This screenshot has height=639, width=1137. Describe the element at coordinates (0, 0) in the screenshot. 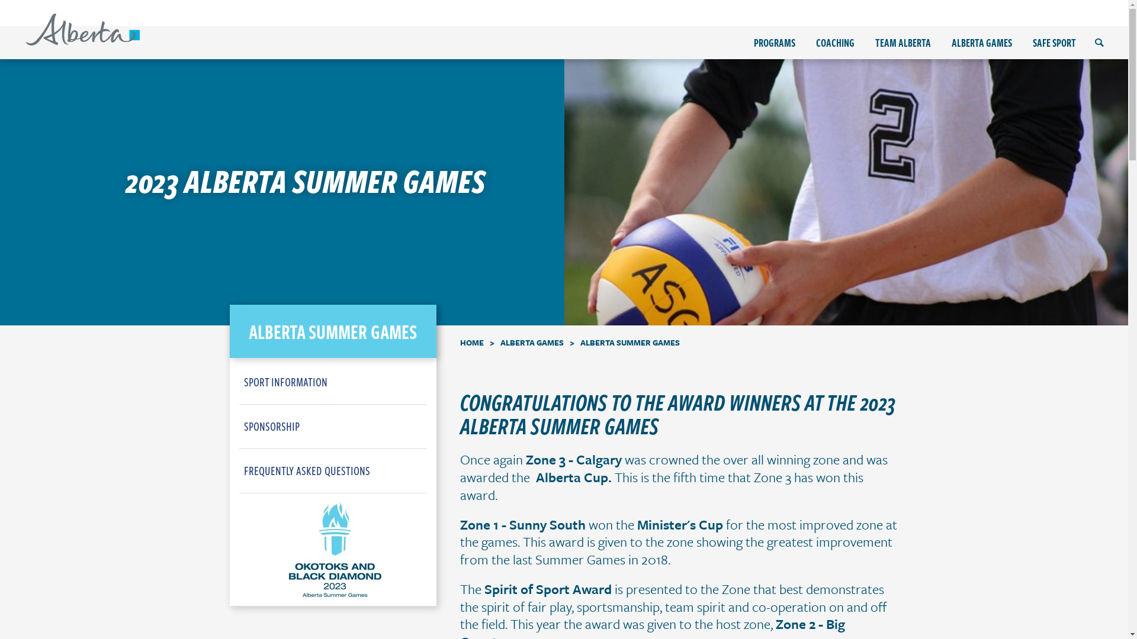

I see `Skip to content` at that location.